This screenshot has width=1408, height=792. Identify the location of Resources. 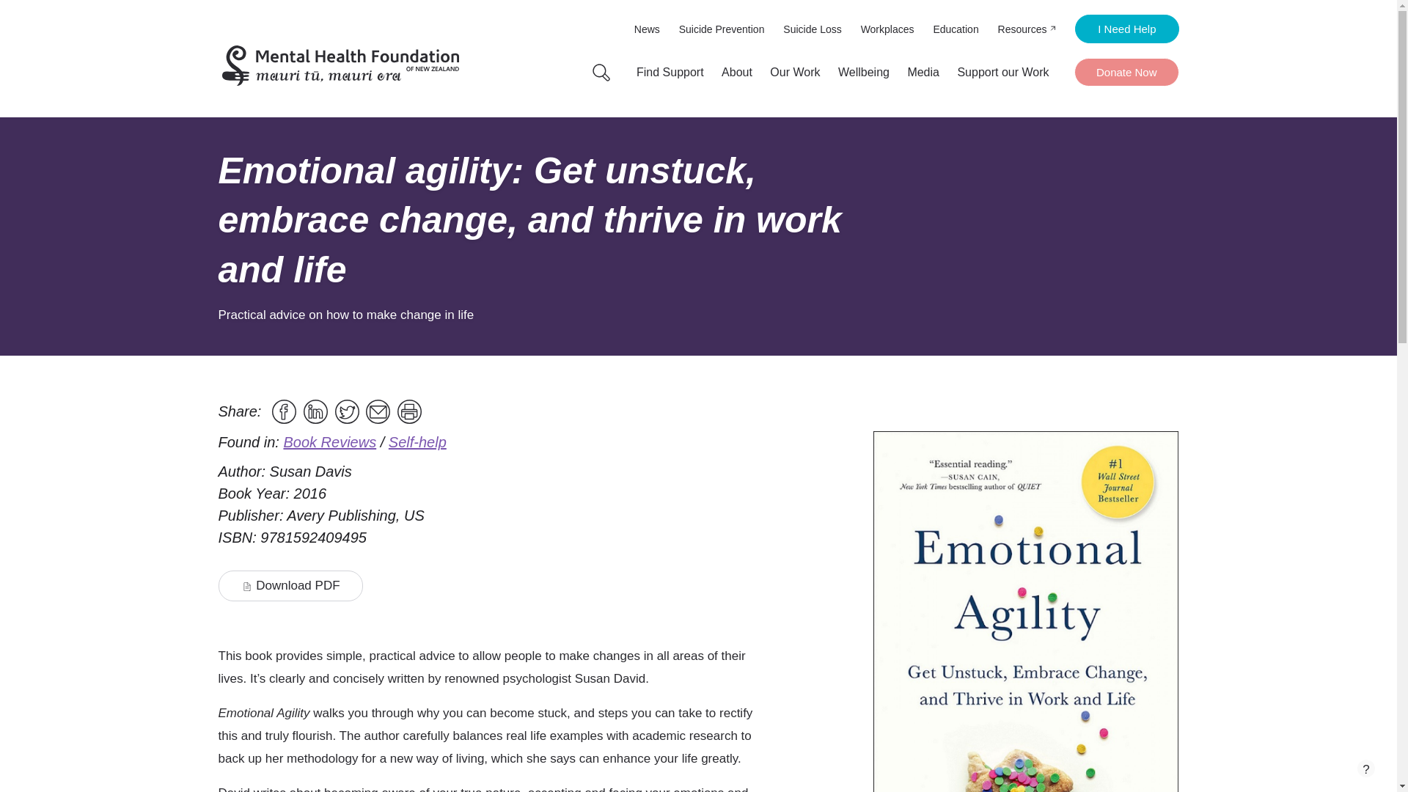
(1027, 29).